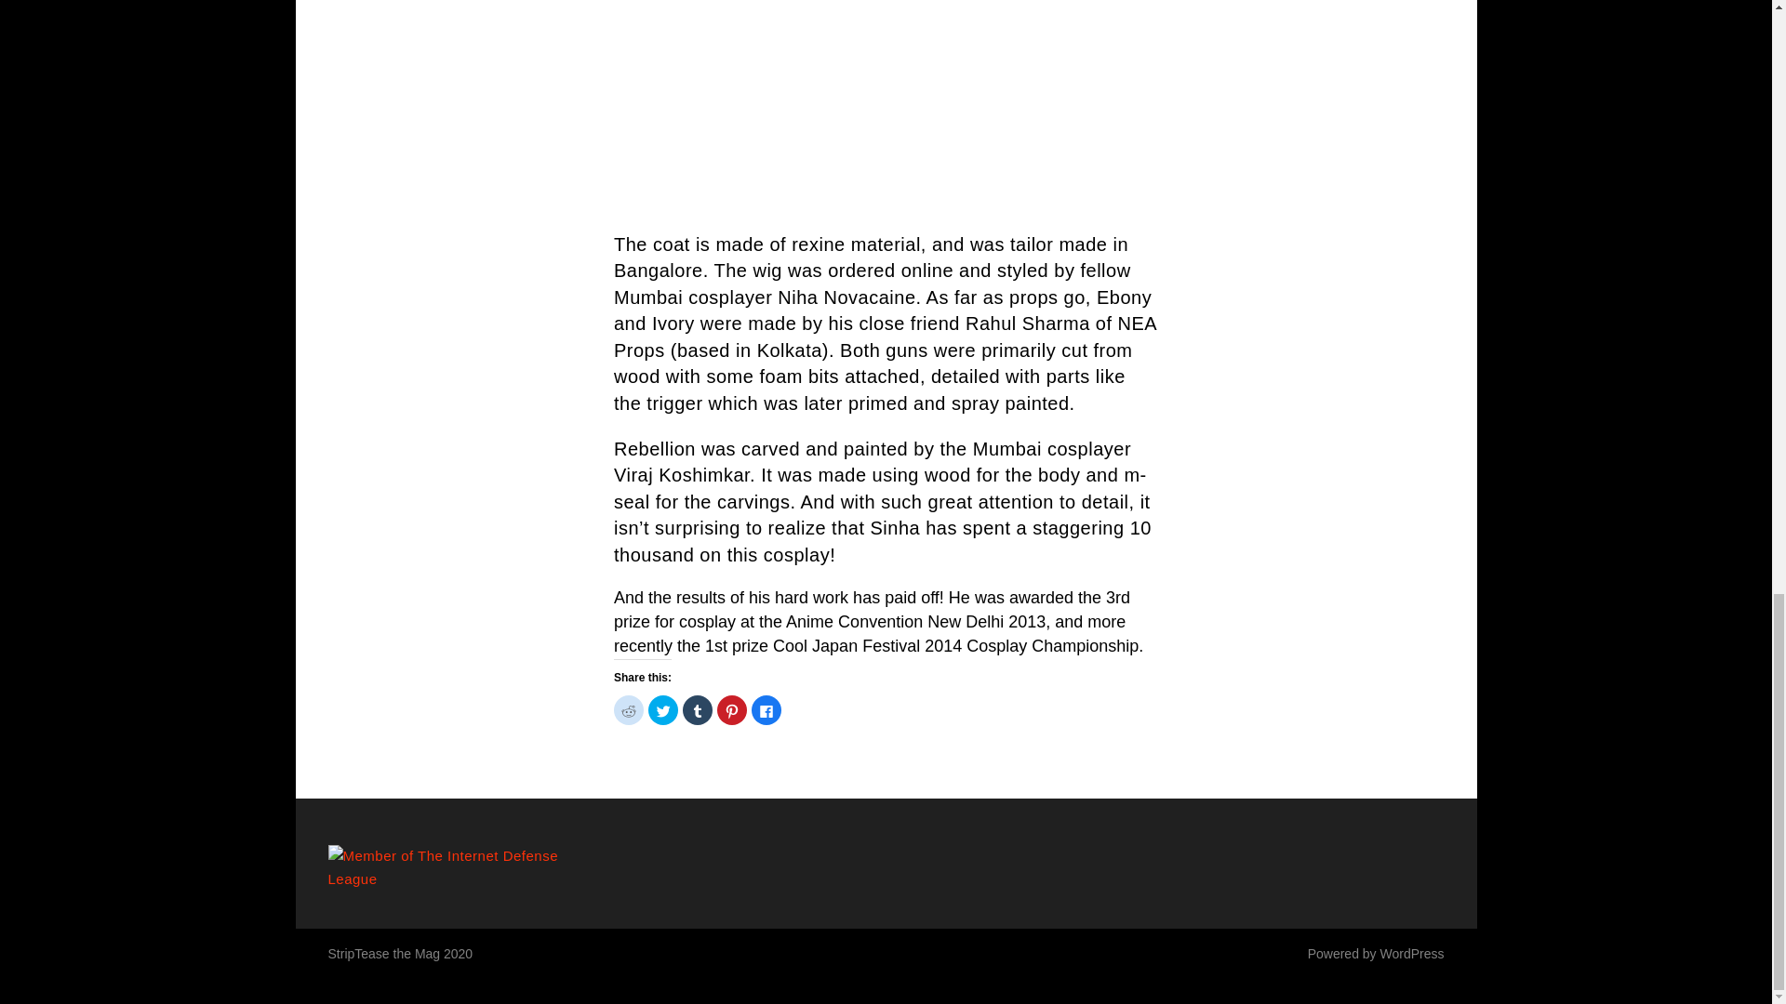 This screenshot has width=1786, height=1004. What do you see at coordinates (662, 710) in the screenshot?
I see `Click to share on Twitter` at bounding box center [662, 710].